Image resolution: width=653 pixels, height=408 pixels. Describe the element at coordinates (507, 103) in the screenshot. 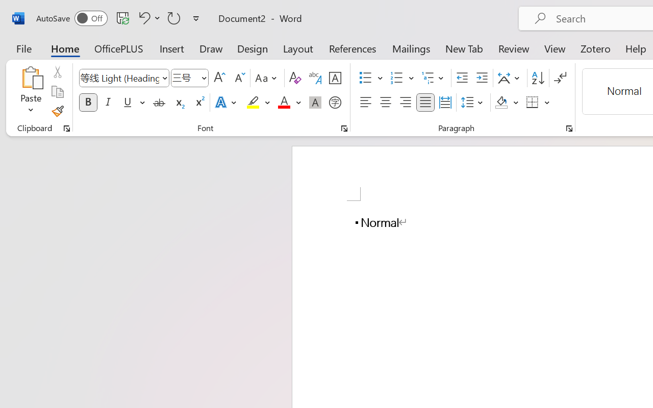

I see `Shading` at that location.